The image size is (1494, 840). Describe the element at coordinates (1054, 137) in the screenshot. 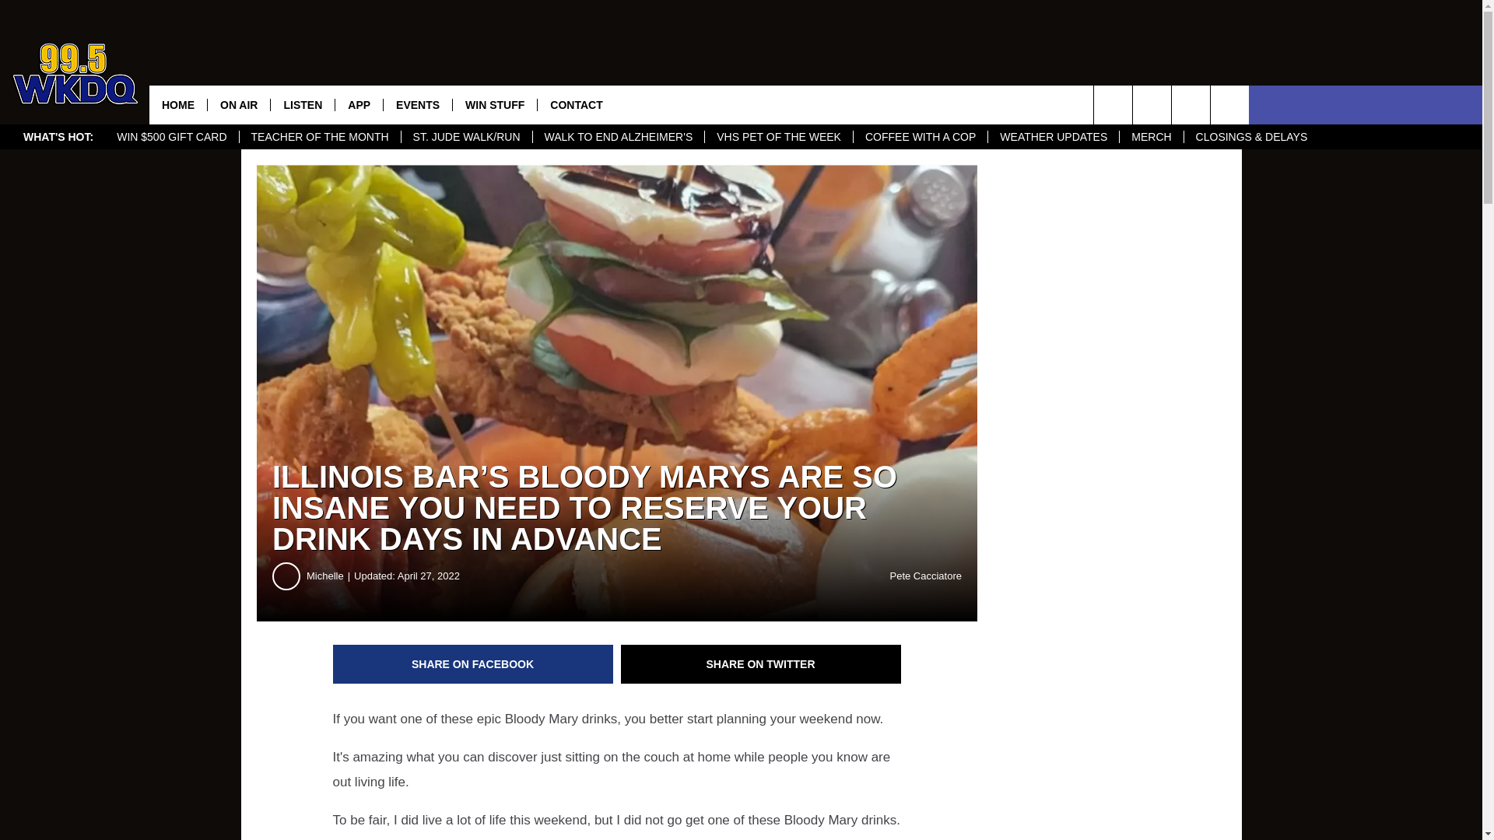

I see `WEATHER UPDATES` at that location.